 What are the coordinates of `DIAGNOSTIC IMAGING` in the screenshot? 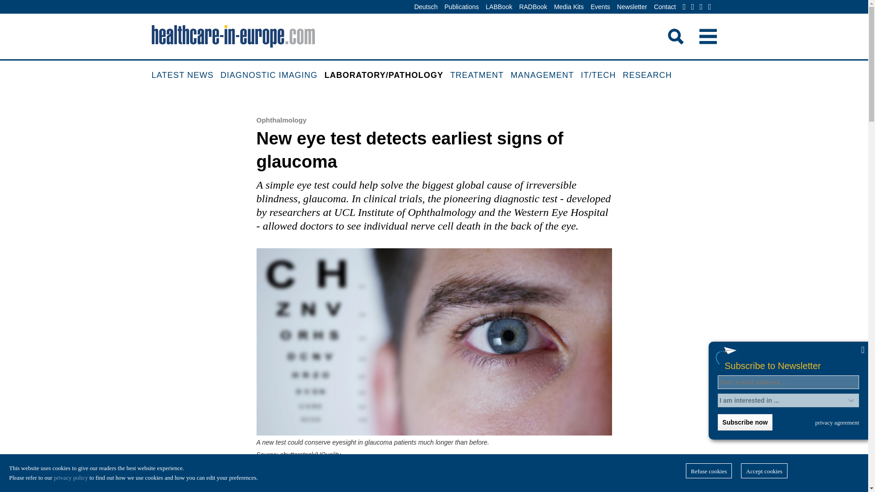 It's located at (273, 76).